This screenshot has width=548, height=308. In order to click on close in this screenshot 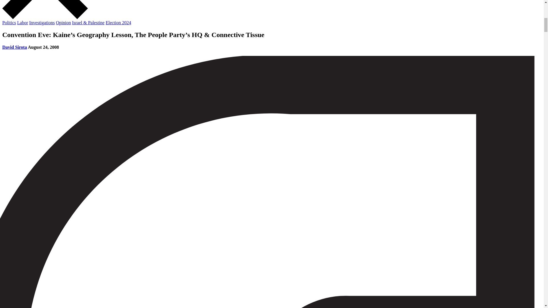, I will do `click(45, 17)`.